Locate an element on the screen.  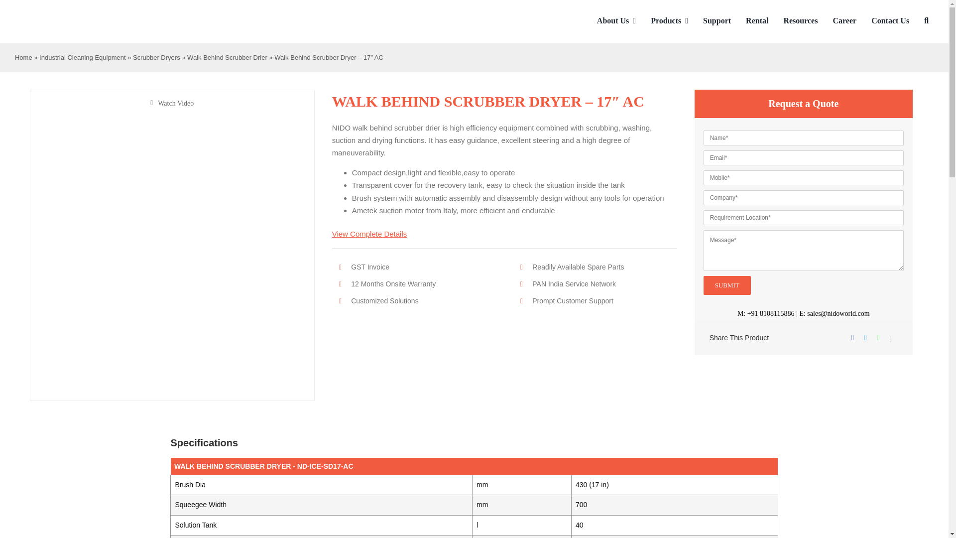
Email is located at coordinates (891, 338).